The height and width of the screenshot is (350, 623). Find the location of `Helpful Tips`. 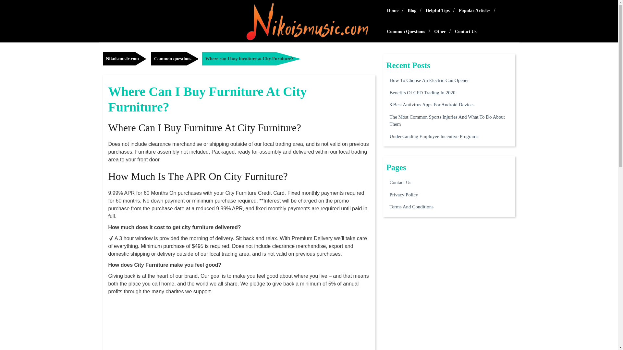

Helpful Tips is located at coordinates (437, 10).